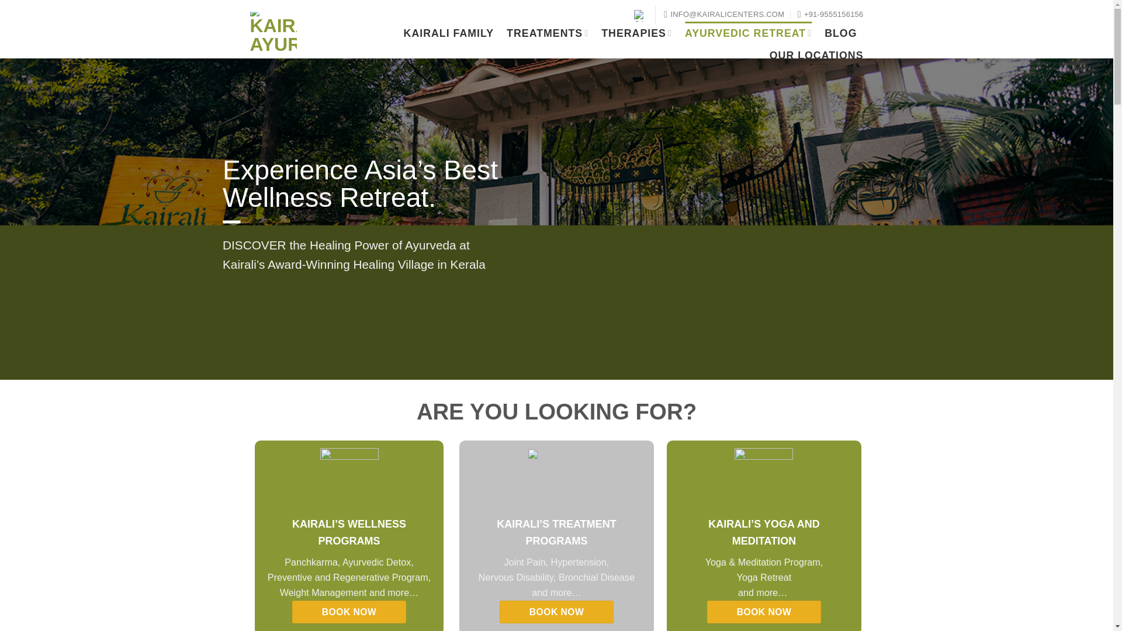 This screenshot has width=1122, height=631. Describe the element at coordinates (840, 33) in the screenshot. I see `BLOG` at that location.